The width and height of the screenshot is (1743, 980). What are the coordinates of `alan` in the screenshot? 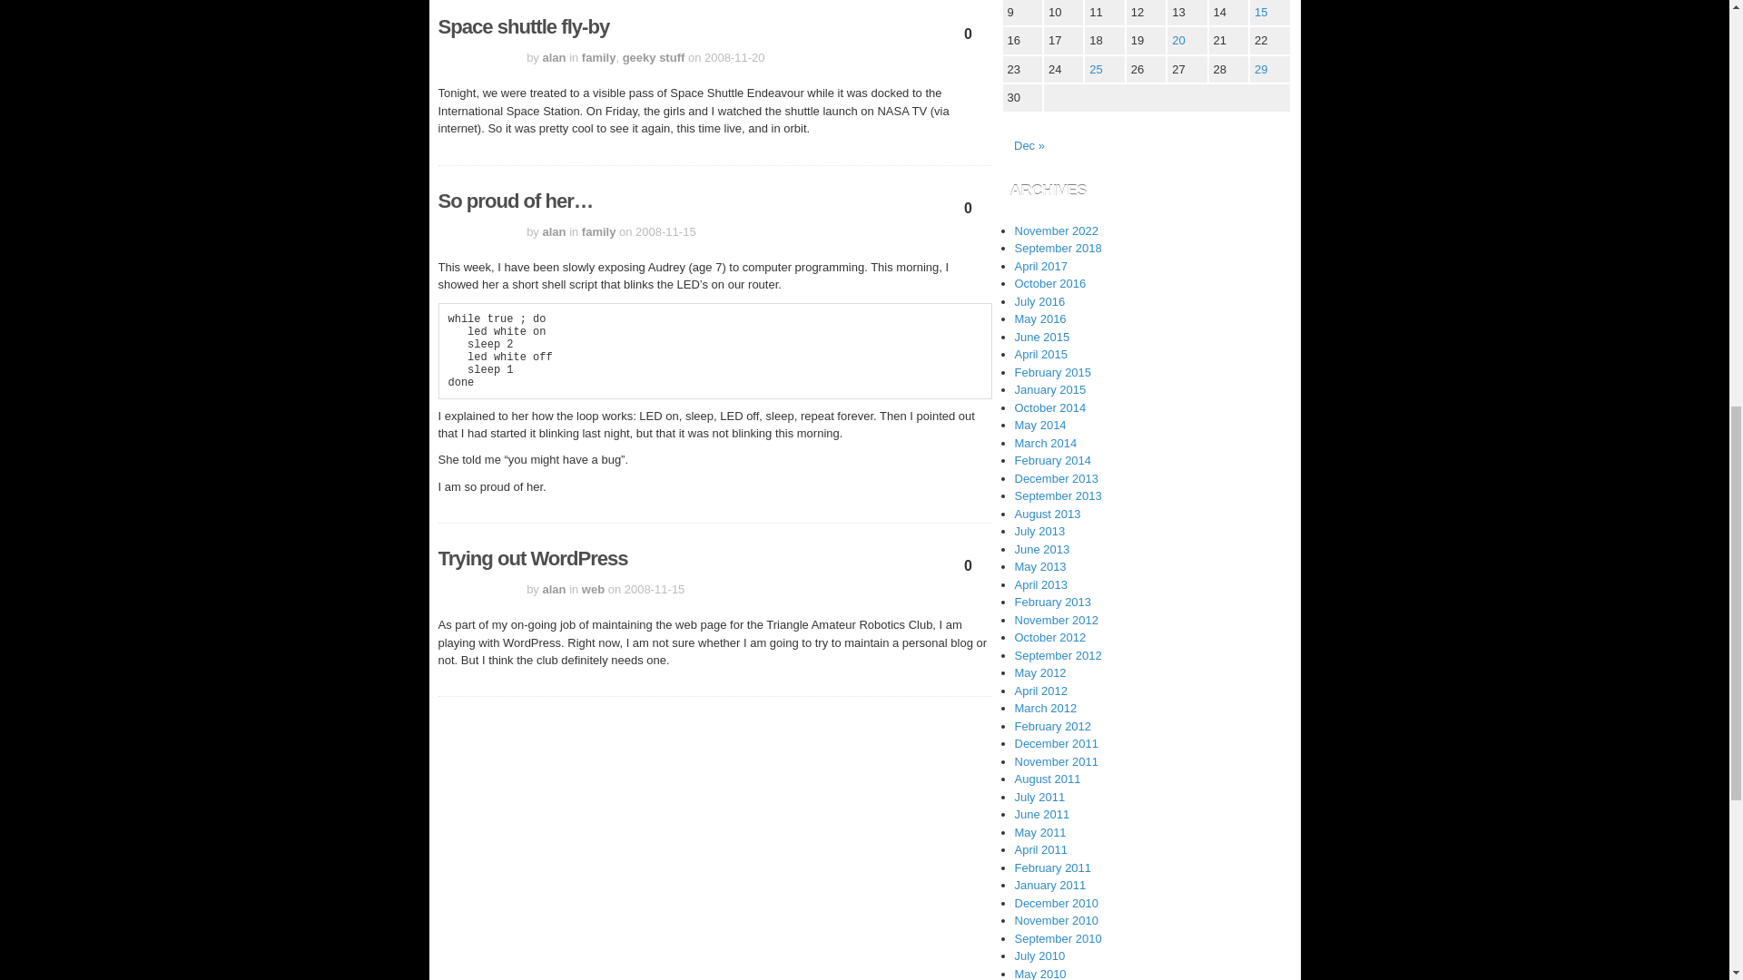 It's located at (554, 58).